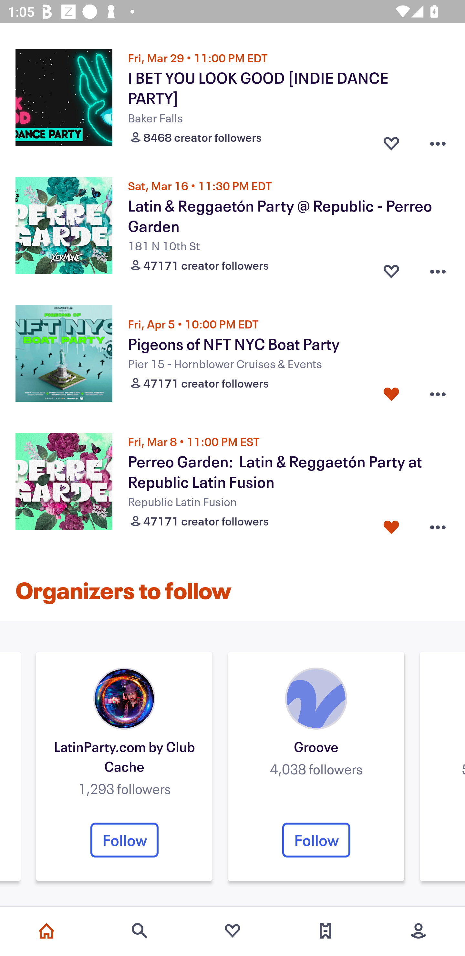  I want to click on Follow Organizer's follow button, so click(124, 840).